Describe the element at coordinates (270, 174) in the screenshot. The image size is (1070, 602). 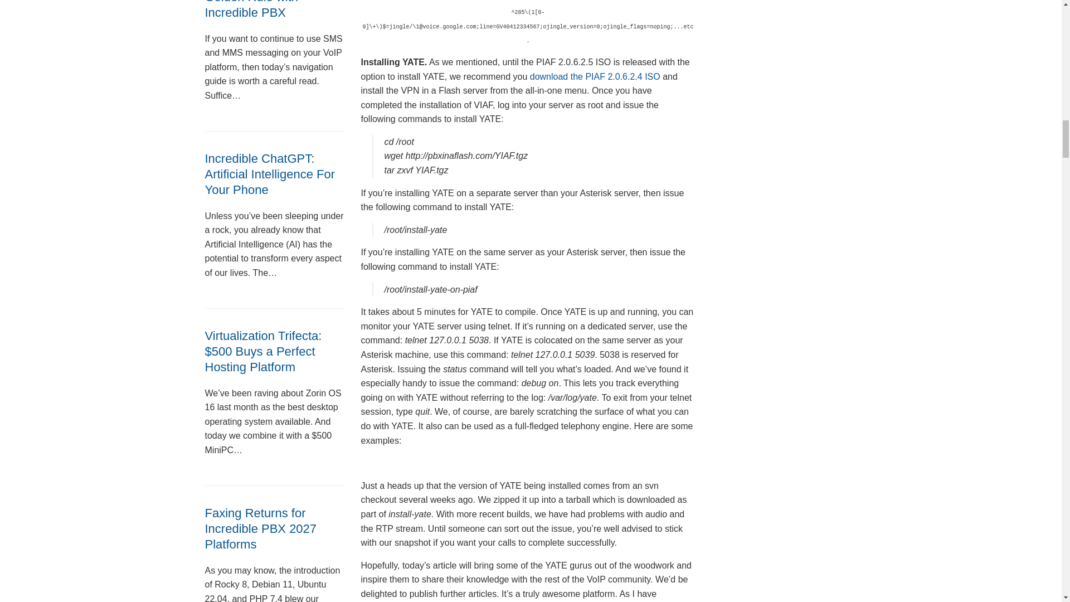
I see `Incredible ChatGPT: Artificial Intelligence For Your Phone` at that location.